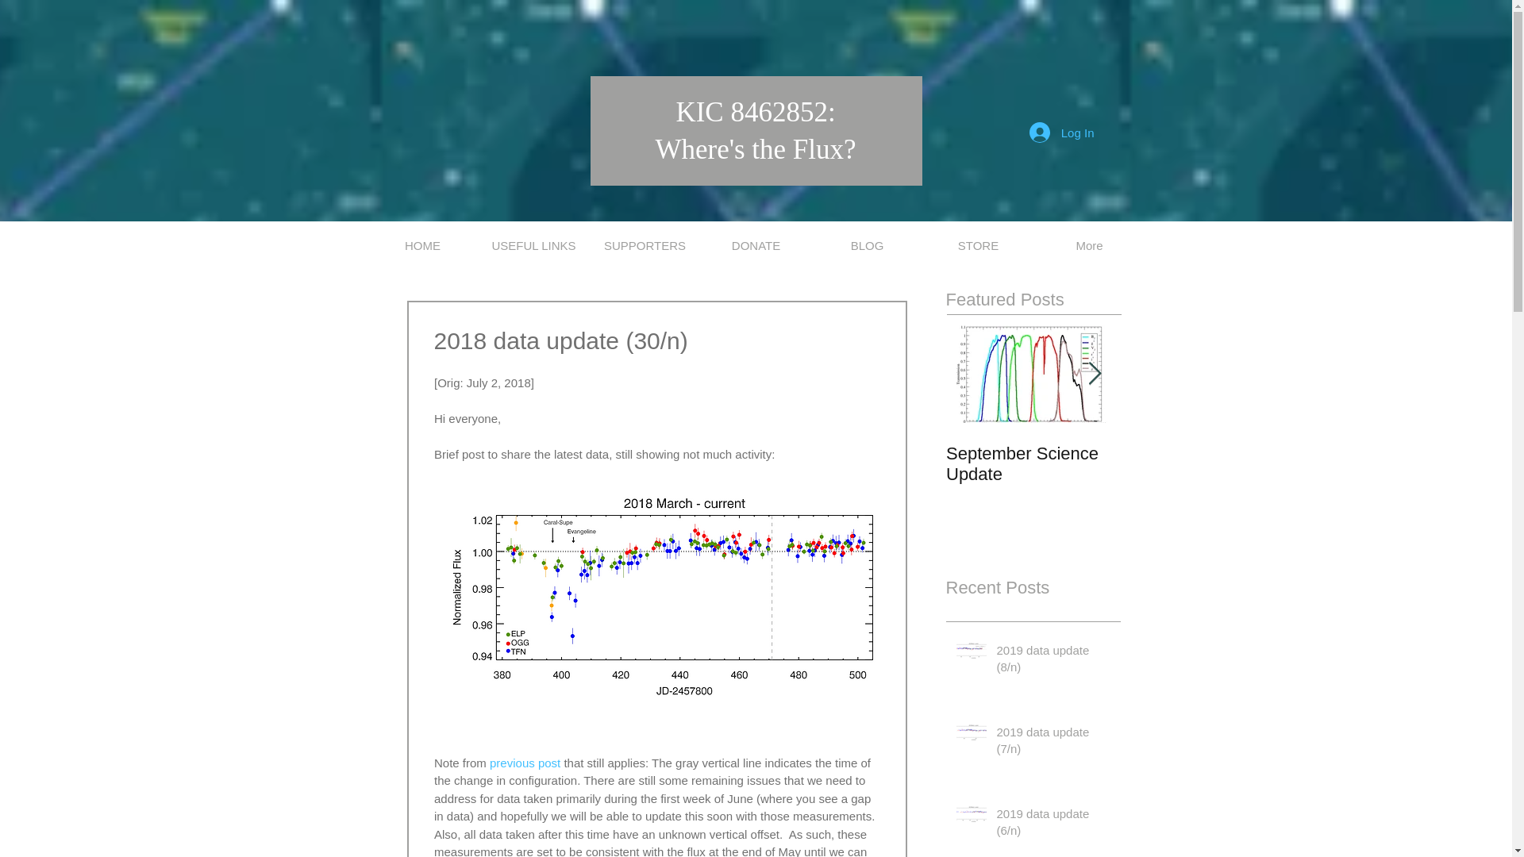 Image resolution: width=1524 pixels, height=857 pixels. What do you see at coordinates (755, 245) in the screenshot?
I see `DONATE` at bounding box center [755, 245].